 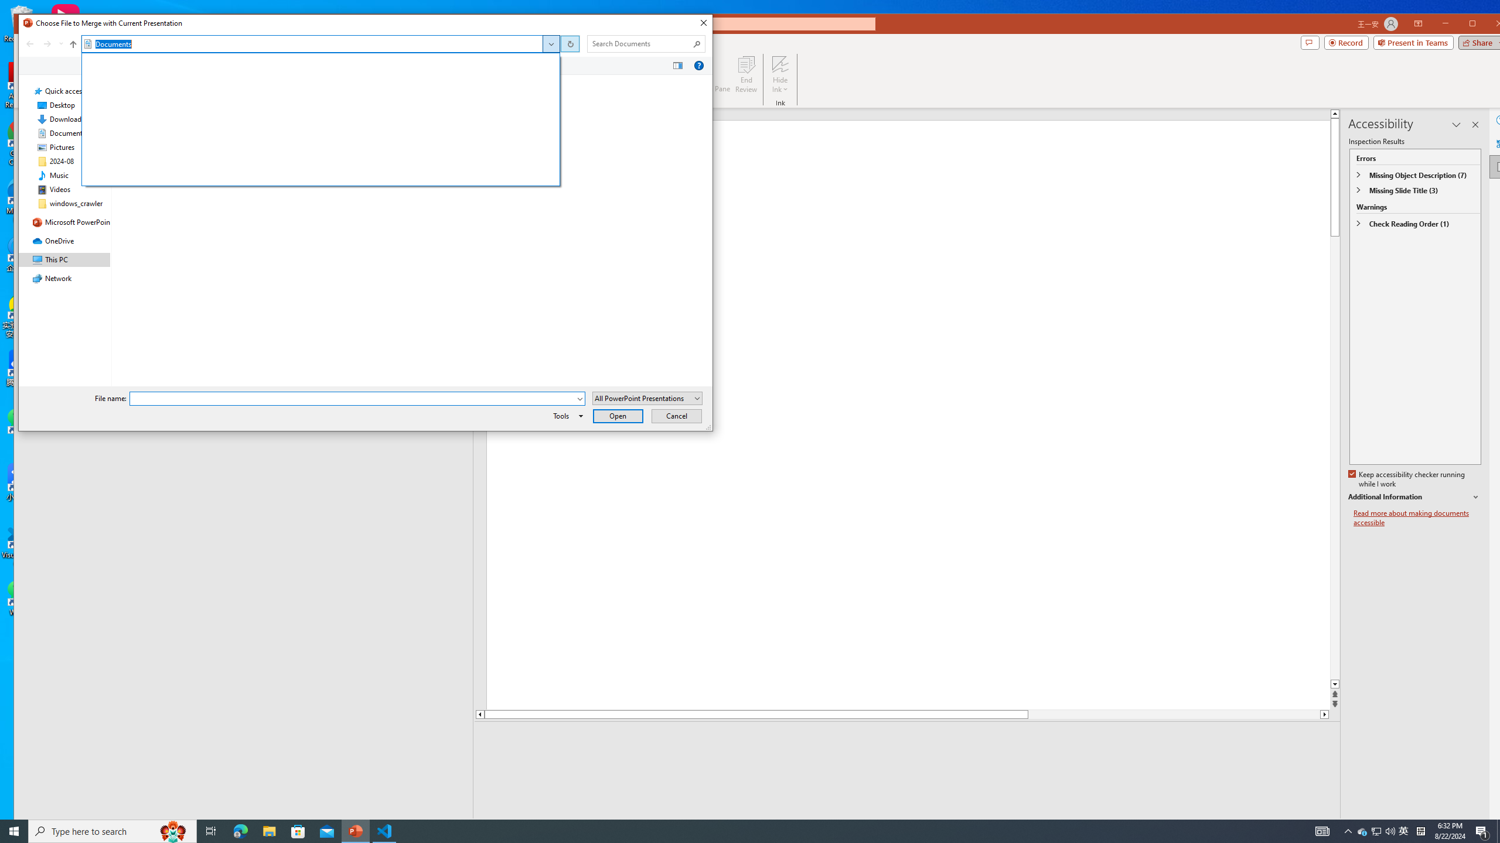 I want to click on Task View, so click(x=211, y=831).